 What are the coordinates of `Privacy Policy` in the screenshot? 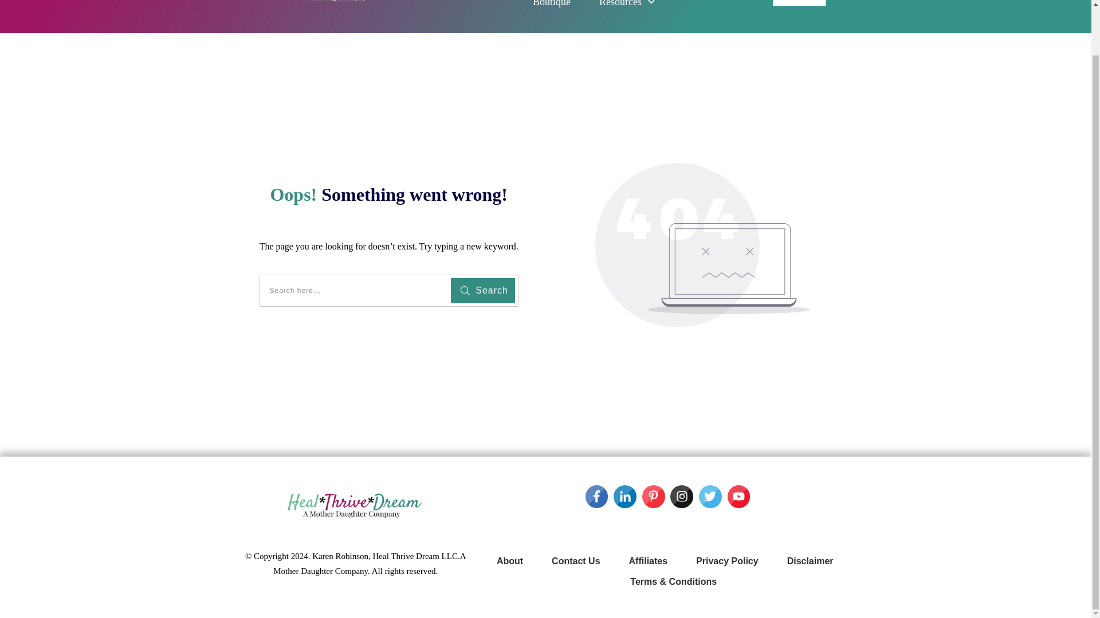 It's located at (728, 561).